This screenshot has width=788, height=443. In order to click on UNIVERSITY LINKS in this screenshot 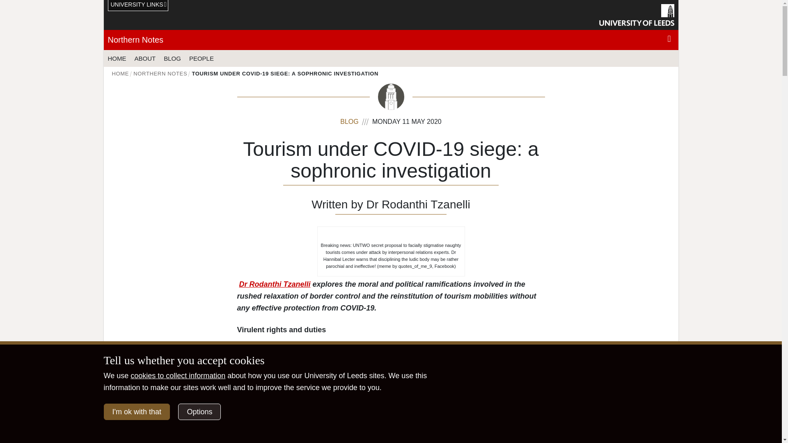, I will do `click(138, 6)`.